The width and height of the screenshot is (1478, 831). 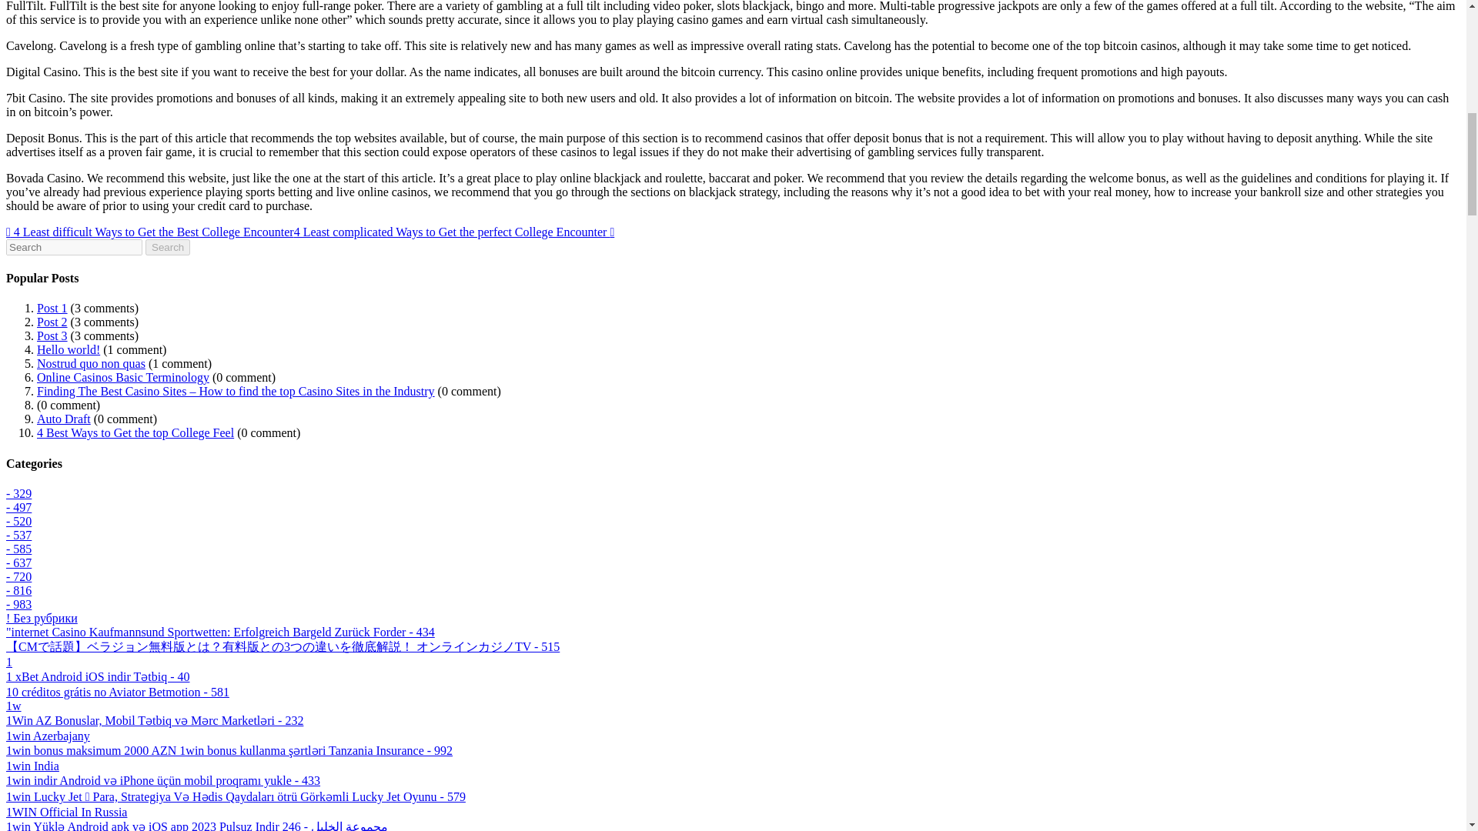 What do you see at coordinates (149, 231) in the screenshot?
I see `4 Least difficult Ways to Get the Best College Encounter` at bounding box center [149, 231].